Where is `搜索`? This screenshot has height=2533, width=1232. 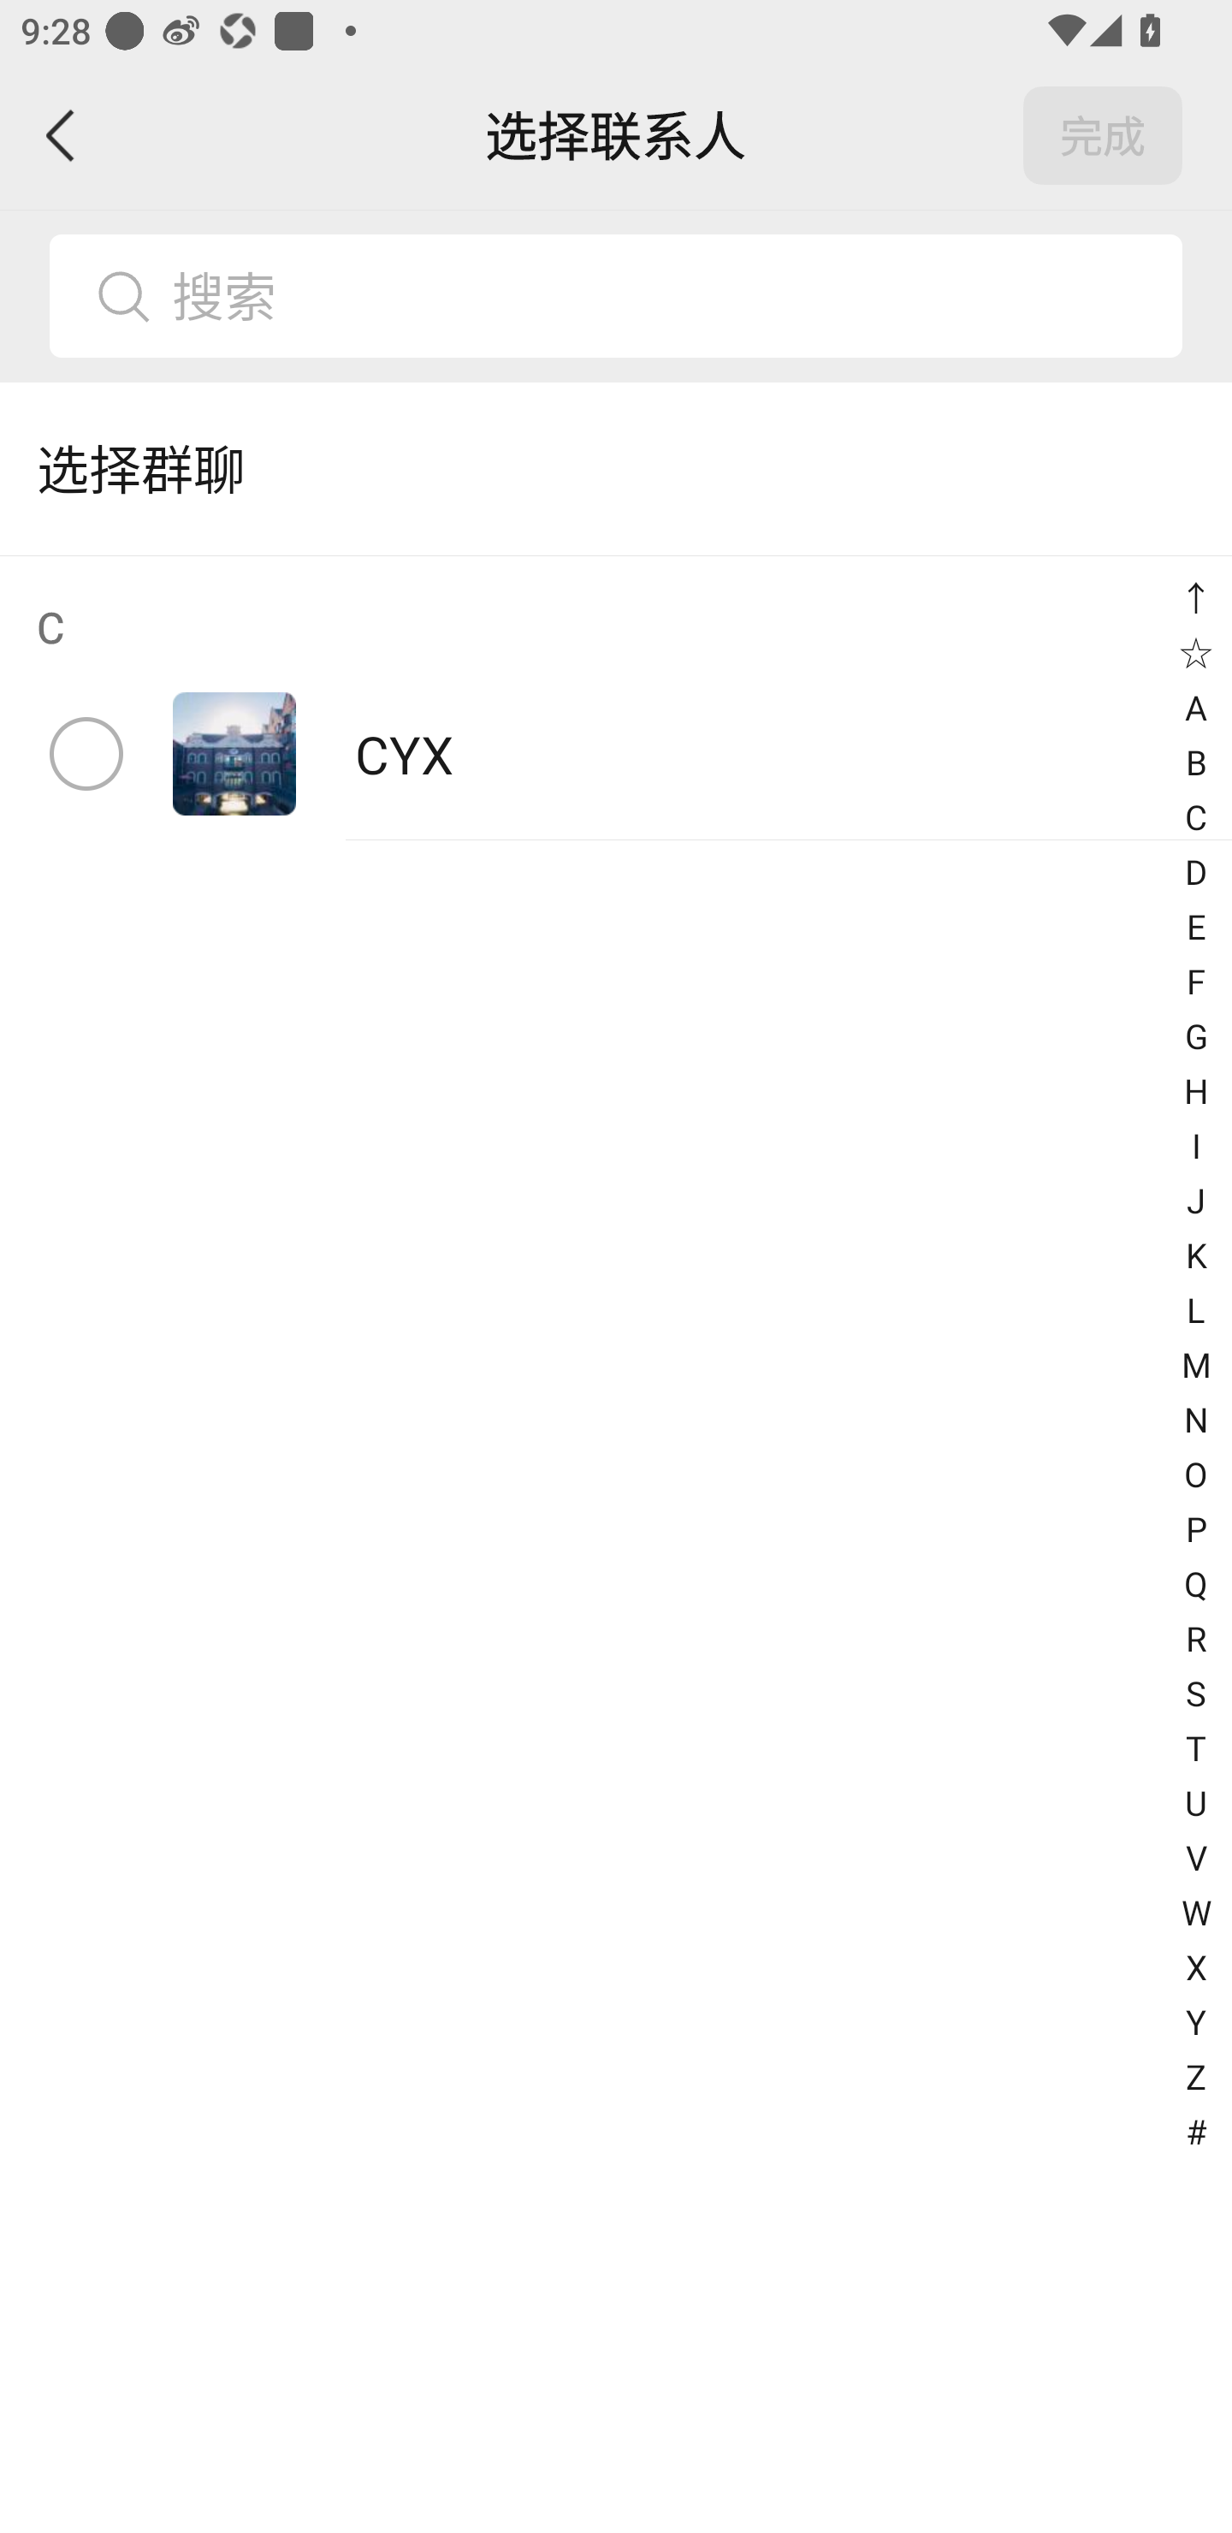
搜索 is located at coordinates (616, 296).